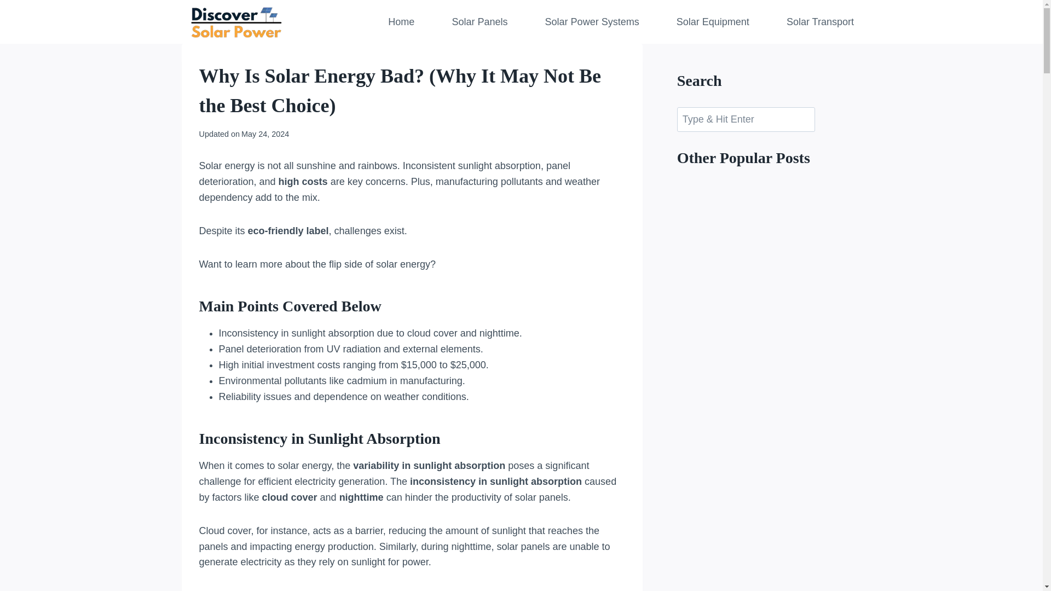  What do you see at coordinates (480, 22) in the screenshot?
I see `Solar Panels` at bounding box center [480, 22].